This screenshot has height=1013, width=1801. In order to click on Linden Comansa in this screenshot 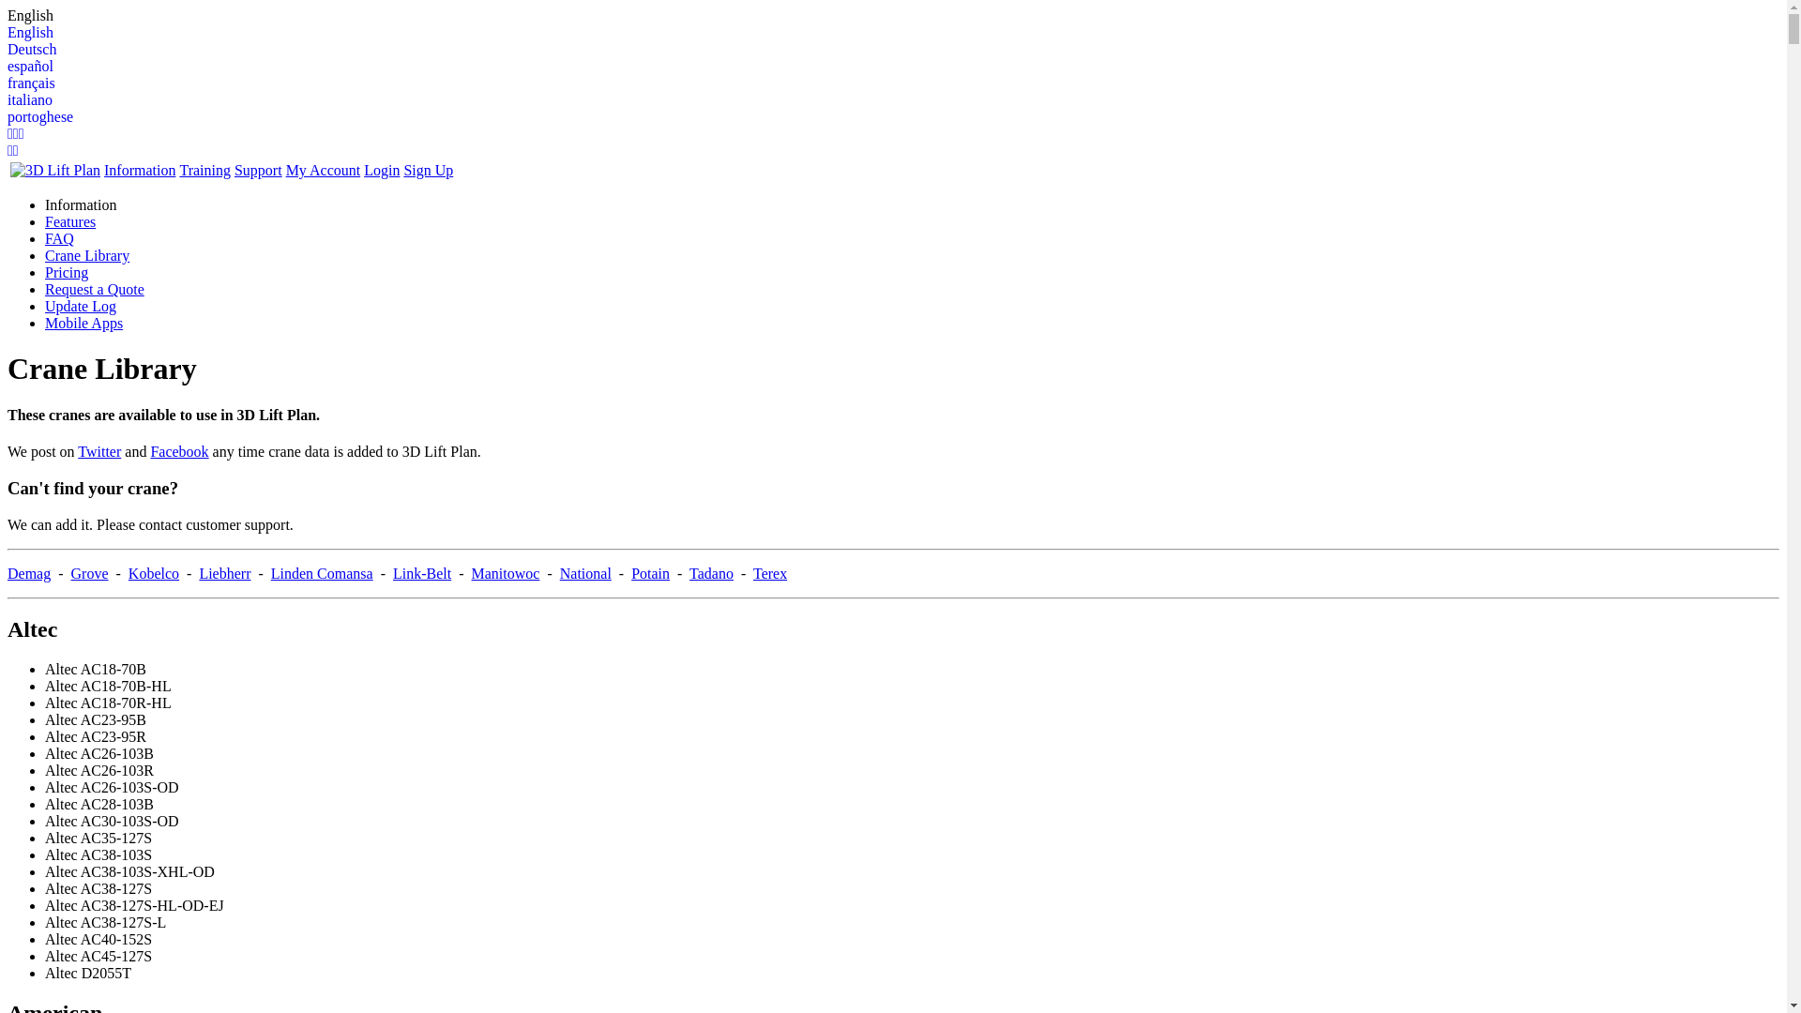, I will do `click(323, 574)`.